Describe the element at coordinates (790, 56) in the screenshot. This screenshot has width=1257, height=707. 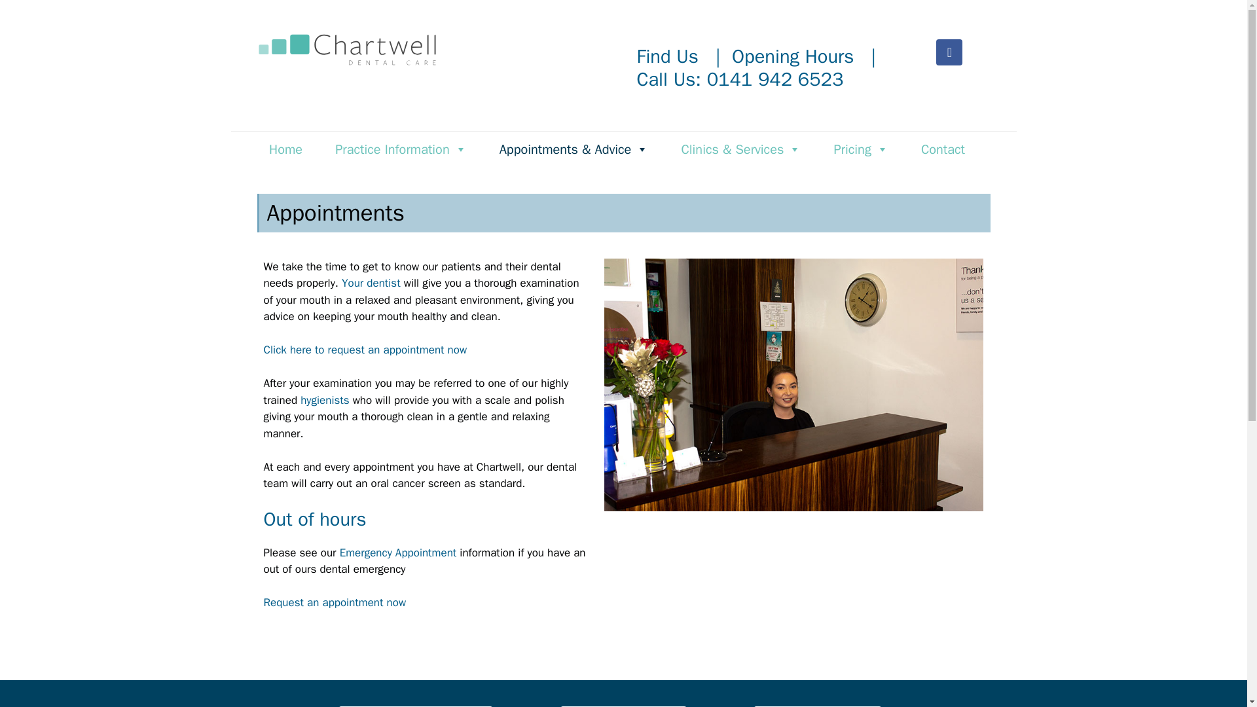
I see ` Opening Hours` at that location.